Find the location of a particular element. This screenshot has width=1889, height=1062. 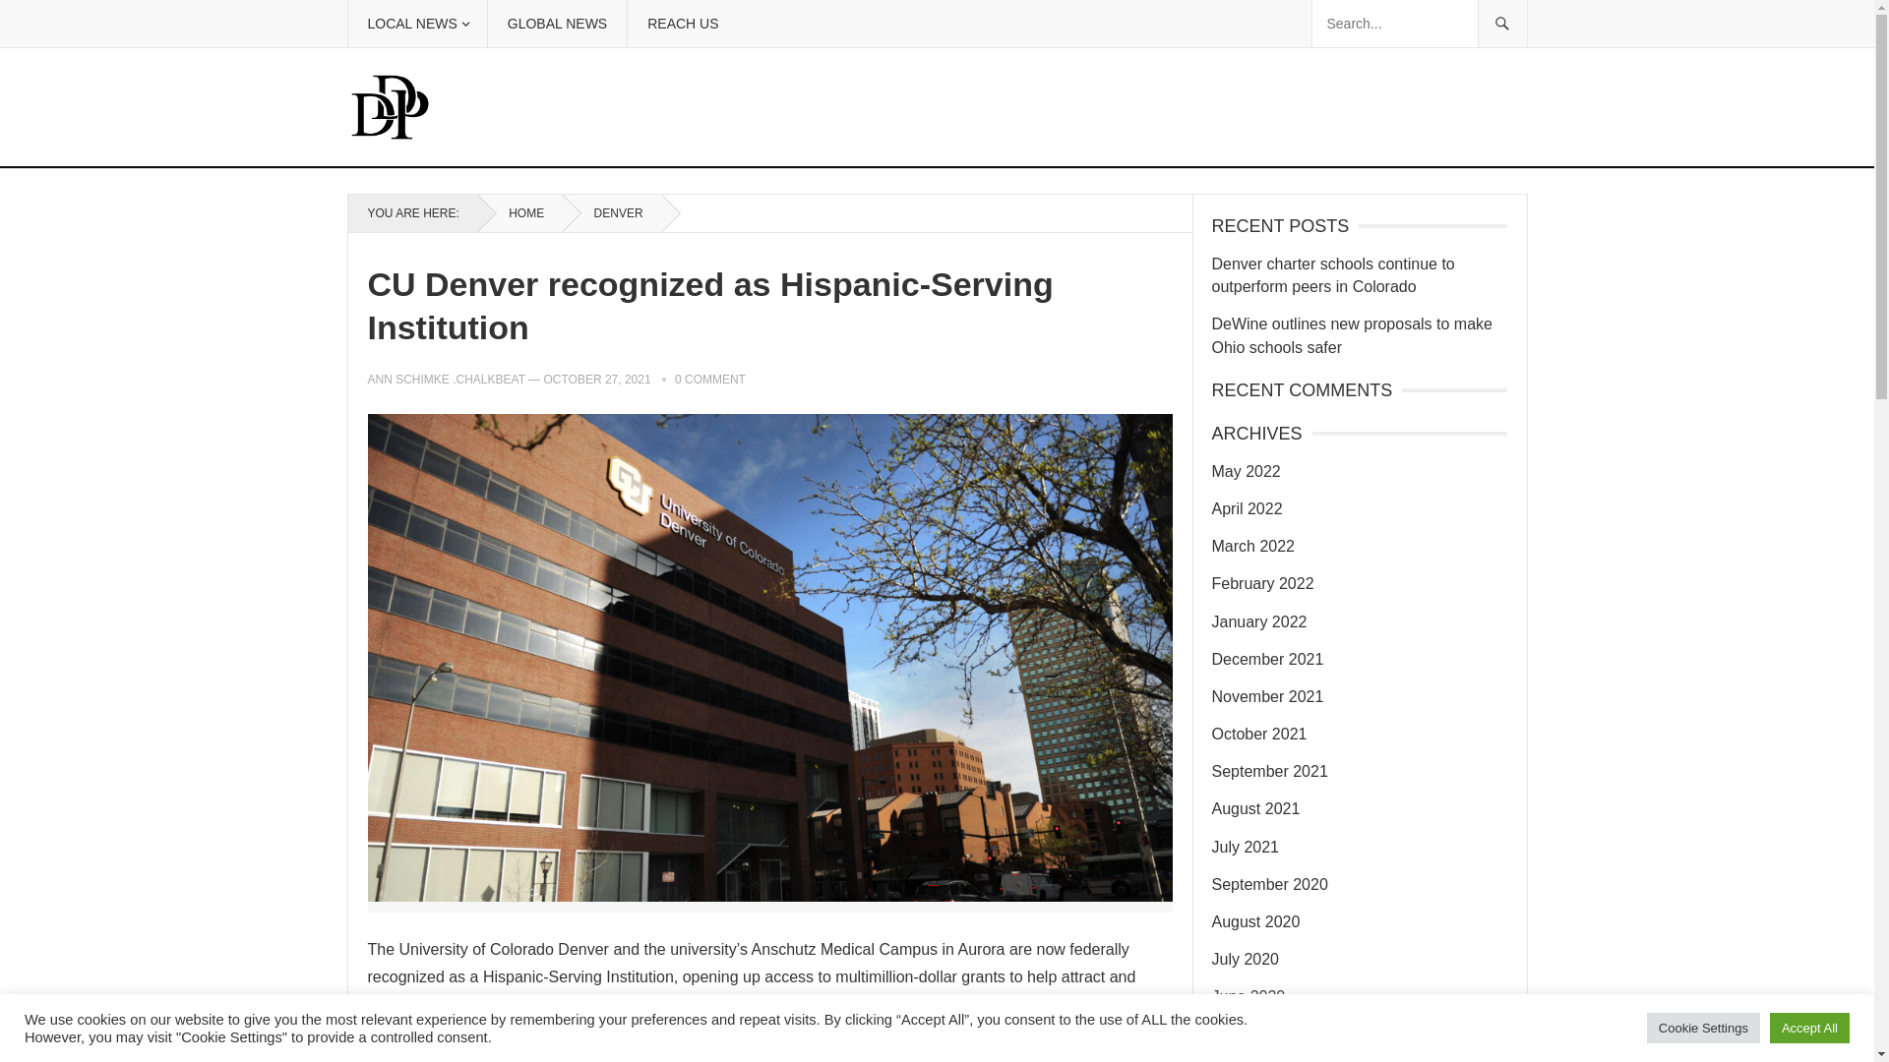

July 2021 is located at coordinates (1246, 848).